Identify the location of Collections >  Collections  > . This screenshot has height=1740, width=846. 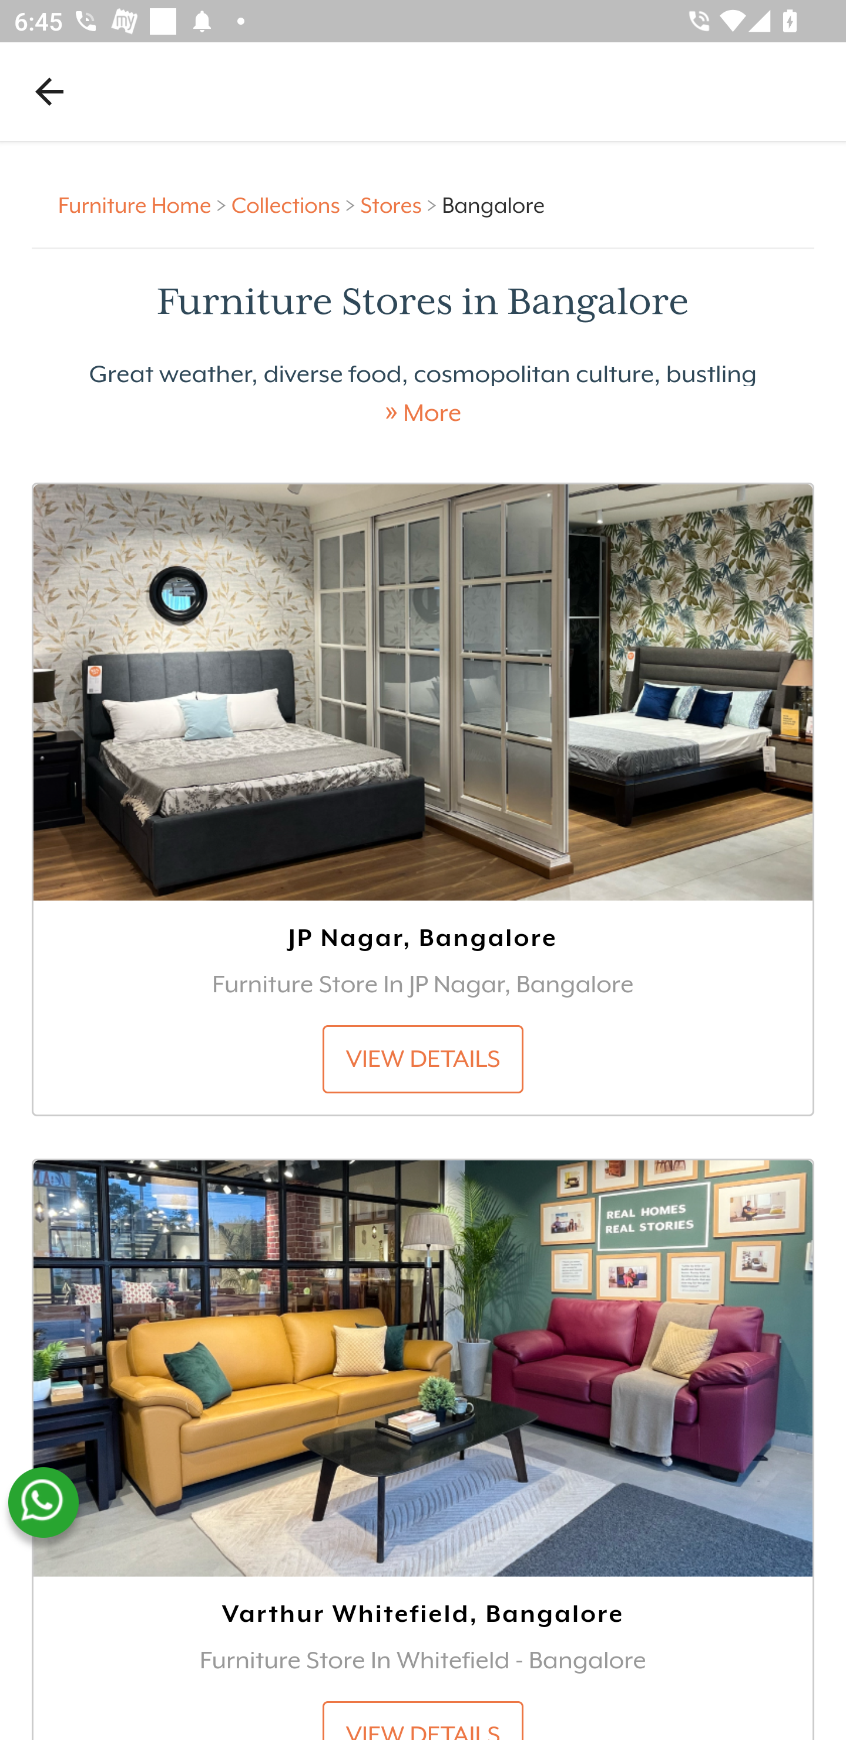
(296, 205).